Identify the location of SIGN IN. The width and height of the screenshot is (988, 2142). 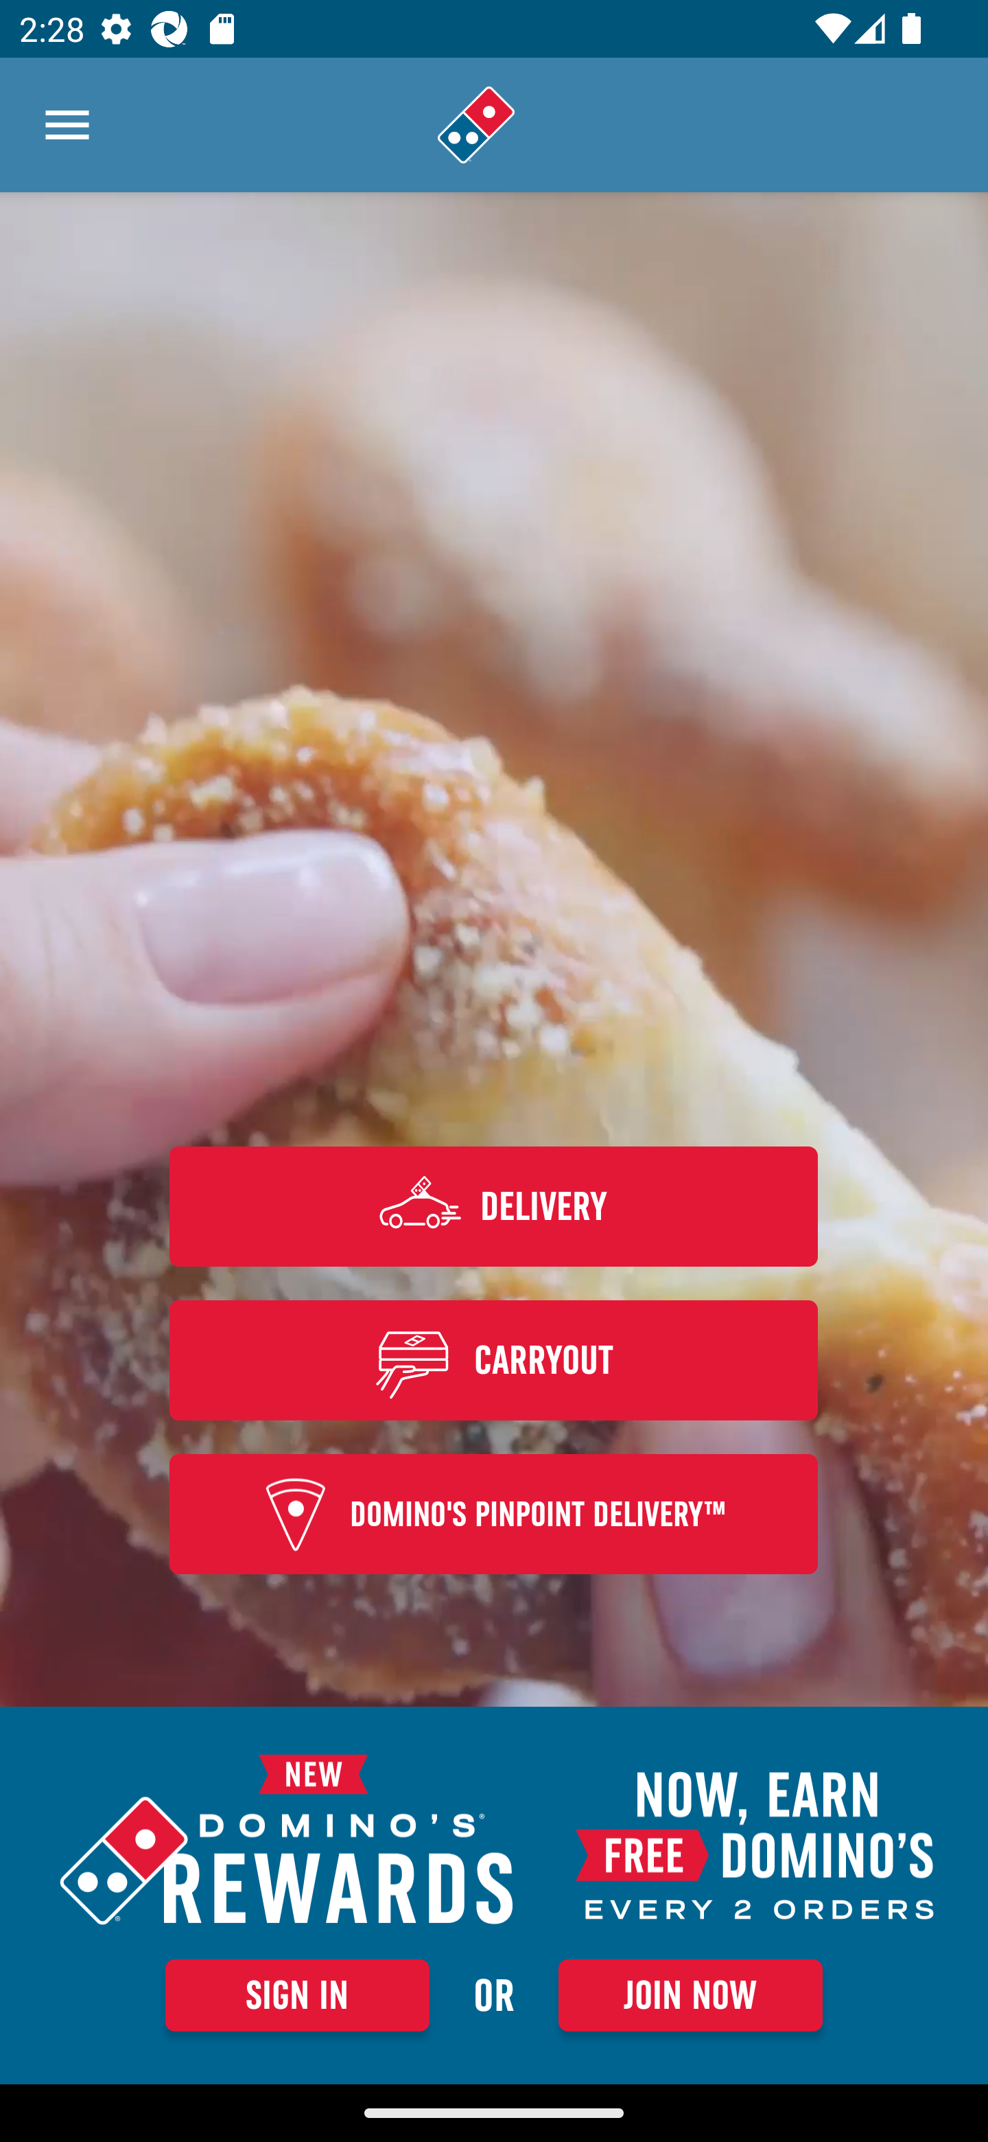
(297, 1995).